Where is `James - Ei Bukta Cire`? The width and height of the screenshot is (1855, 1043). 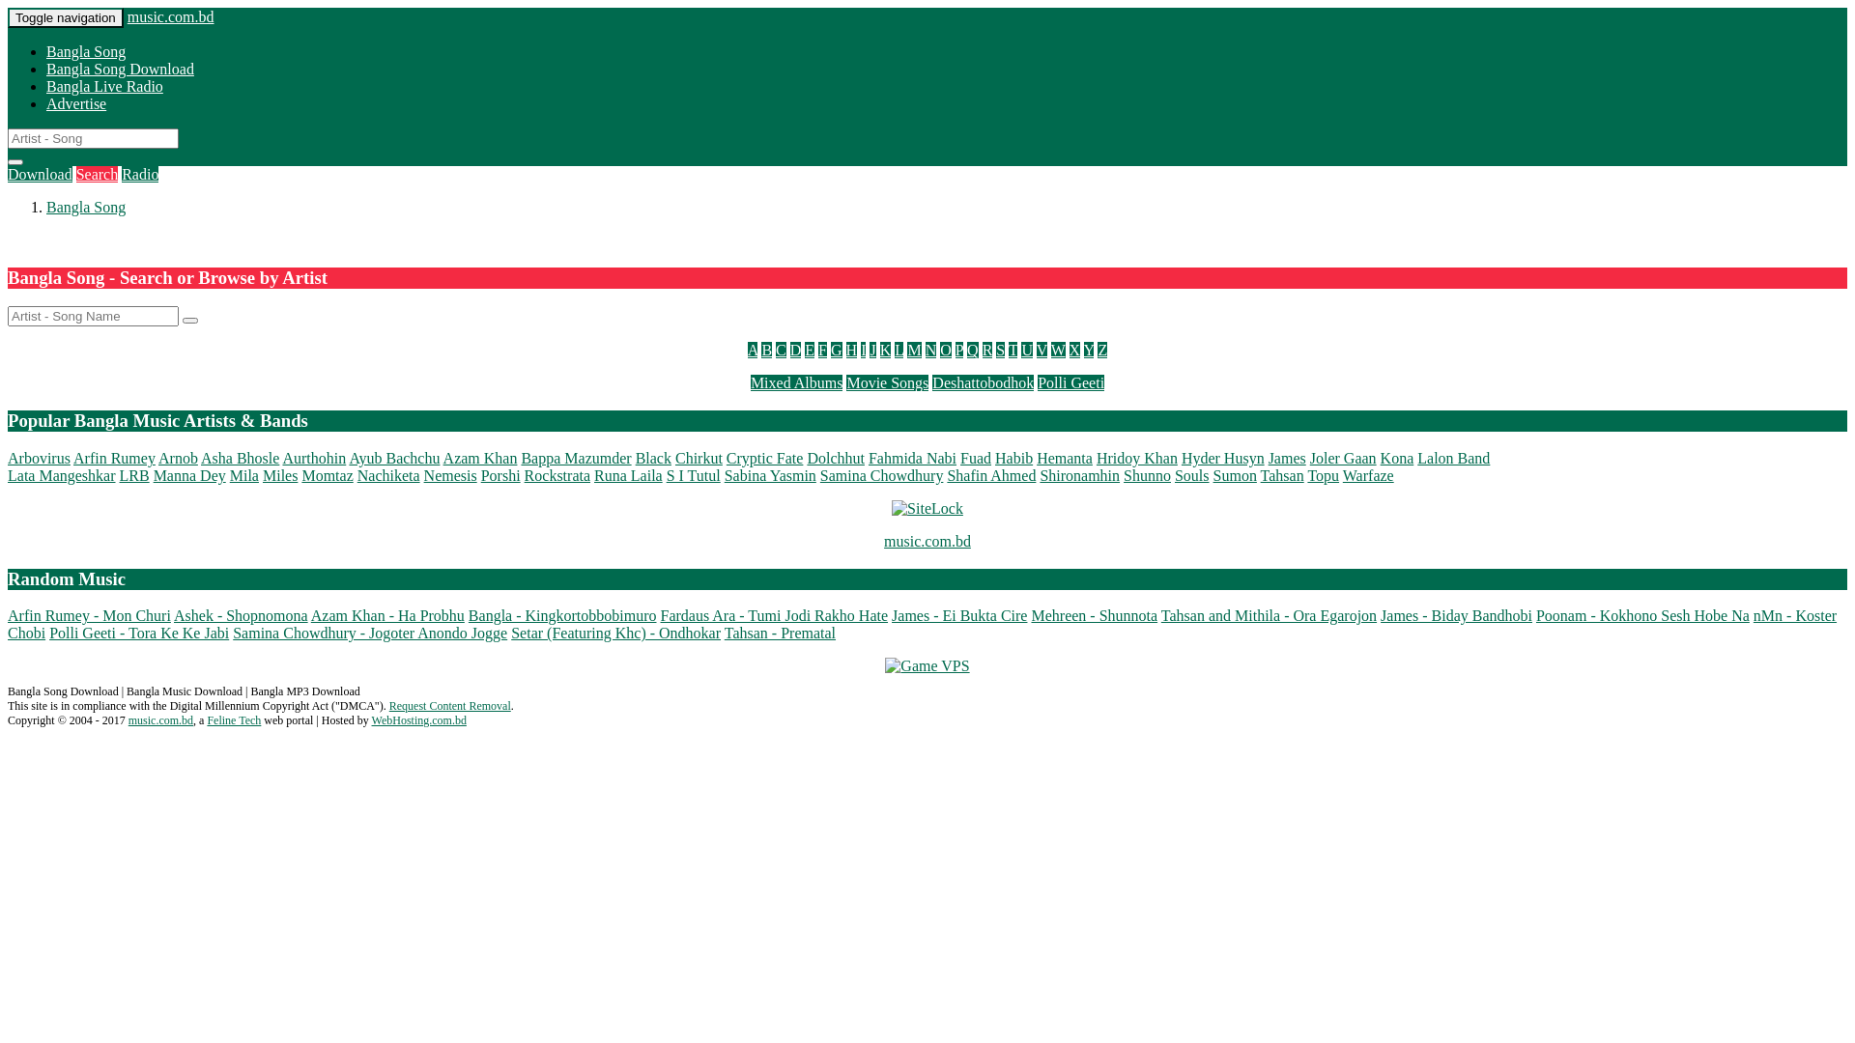 James - Ei Bukta Cire is located at coordinates (959, 616).